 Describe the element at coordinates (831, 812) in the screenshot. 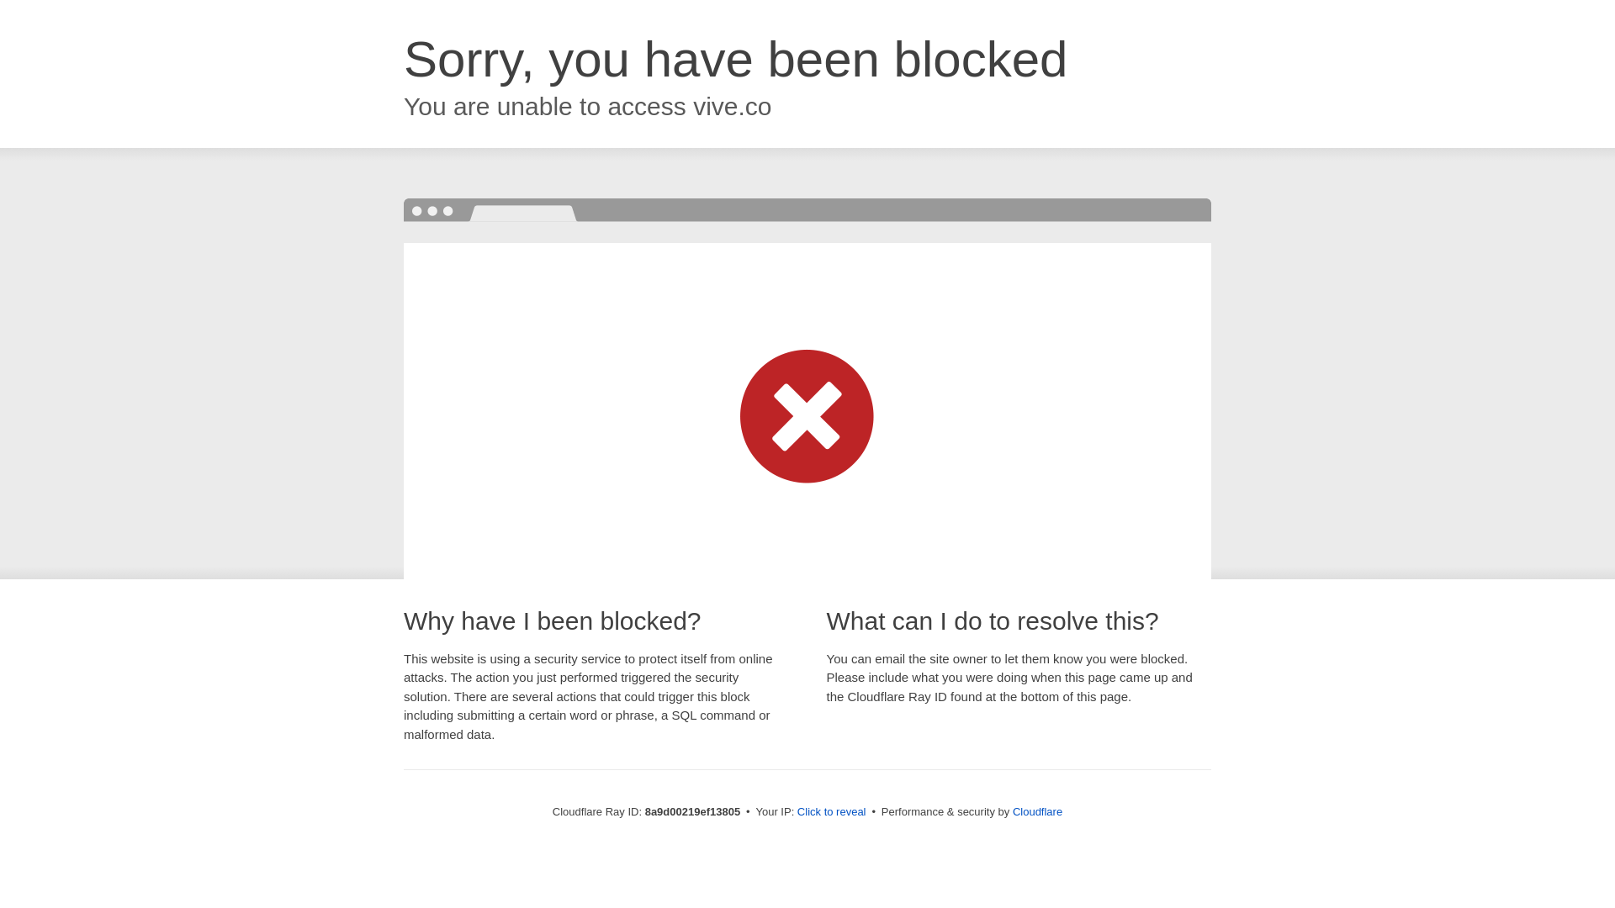

I see `Click to reveal` at that location.